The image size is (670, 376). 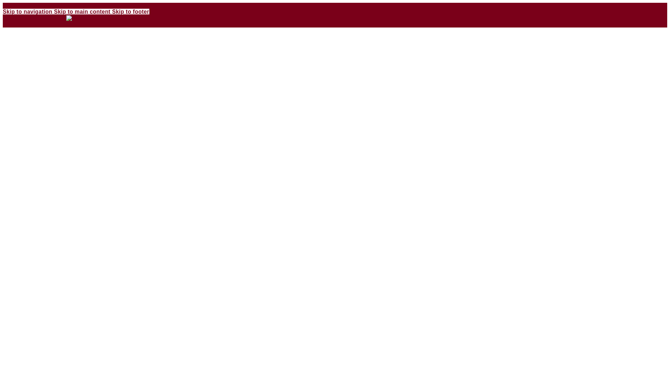 What do you see at coordinates (83, 11) in the screenshot?
I see `Skip to main content` at bounding box center [83, 11].